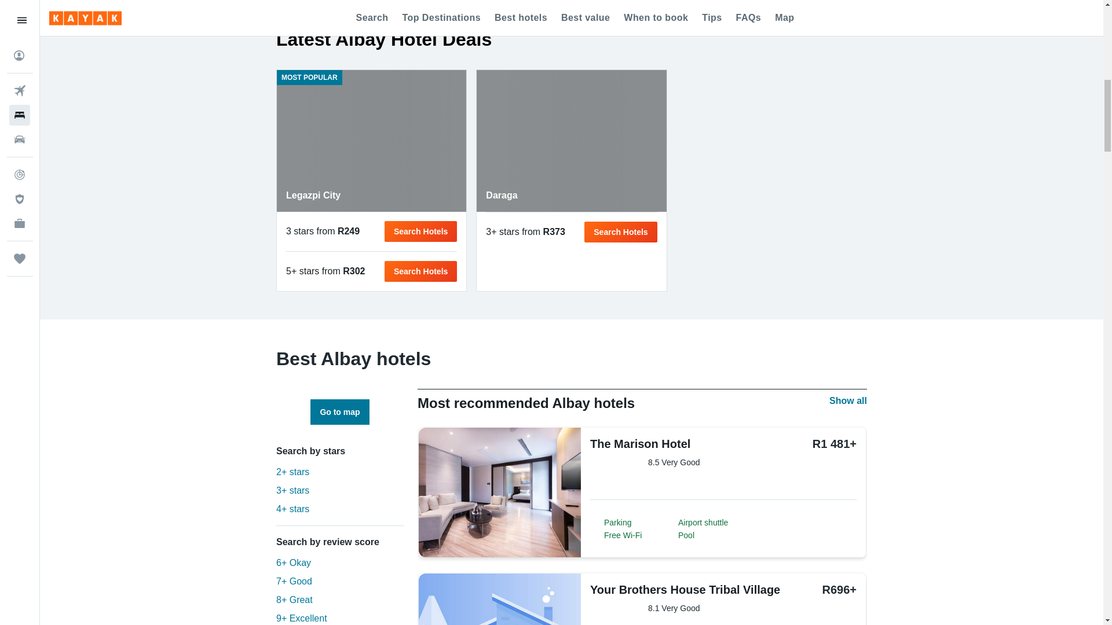  I want to click on Daraga, so click(848, 401).